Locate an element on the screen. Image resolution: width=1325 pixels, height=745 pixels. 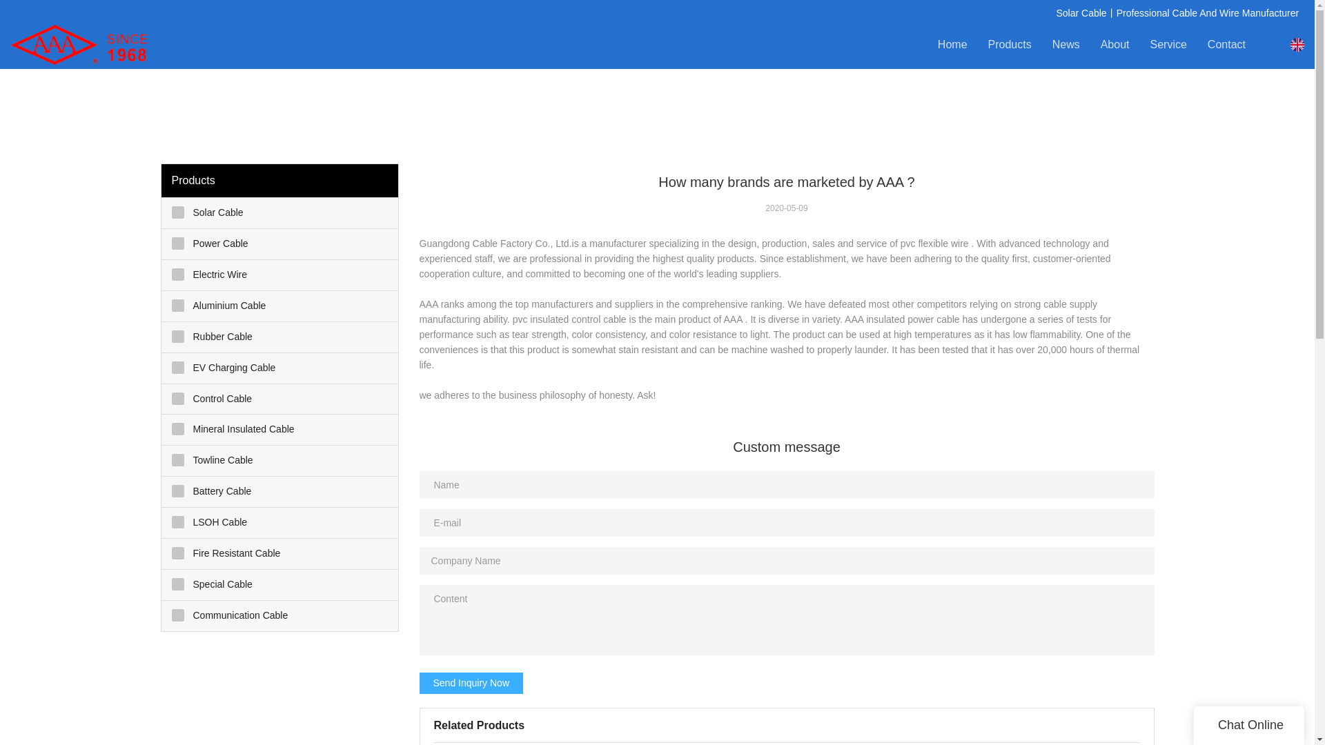
Electric Wire is located at coordinates (280, 275).